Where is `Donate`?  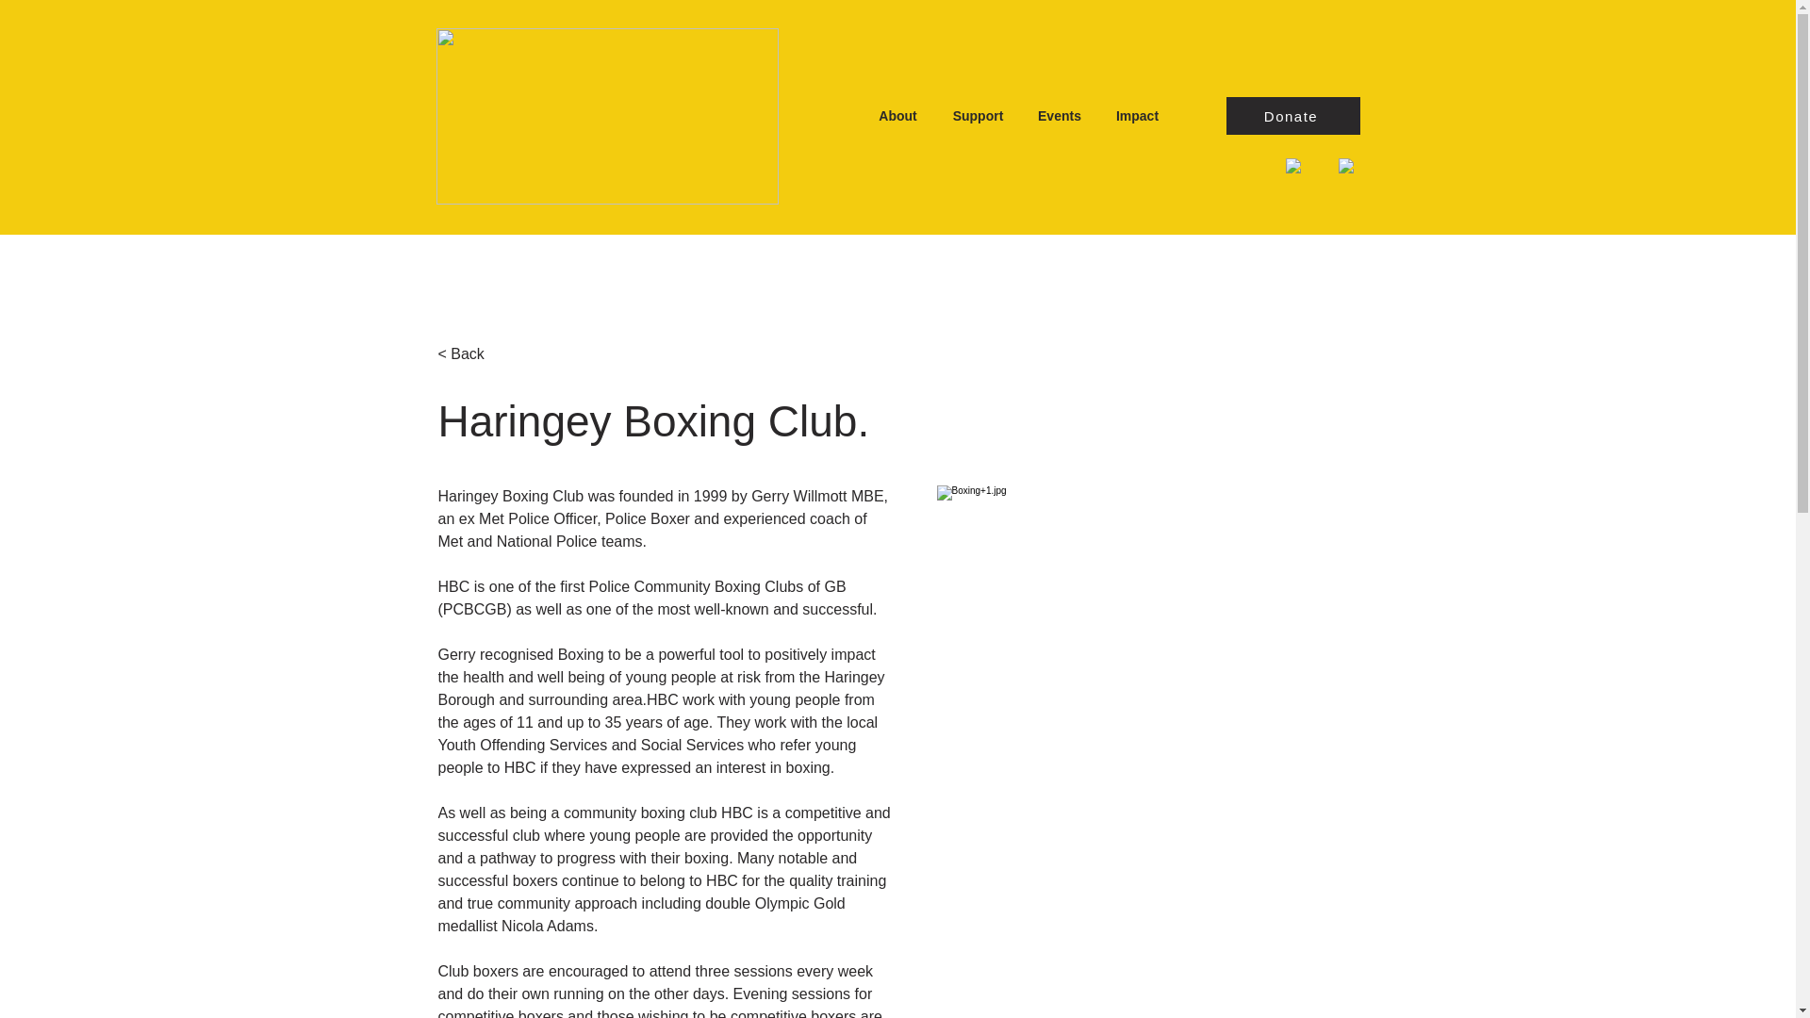
Donate is located at coordinates (1292, 115).